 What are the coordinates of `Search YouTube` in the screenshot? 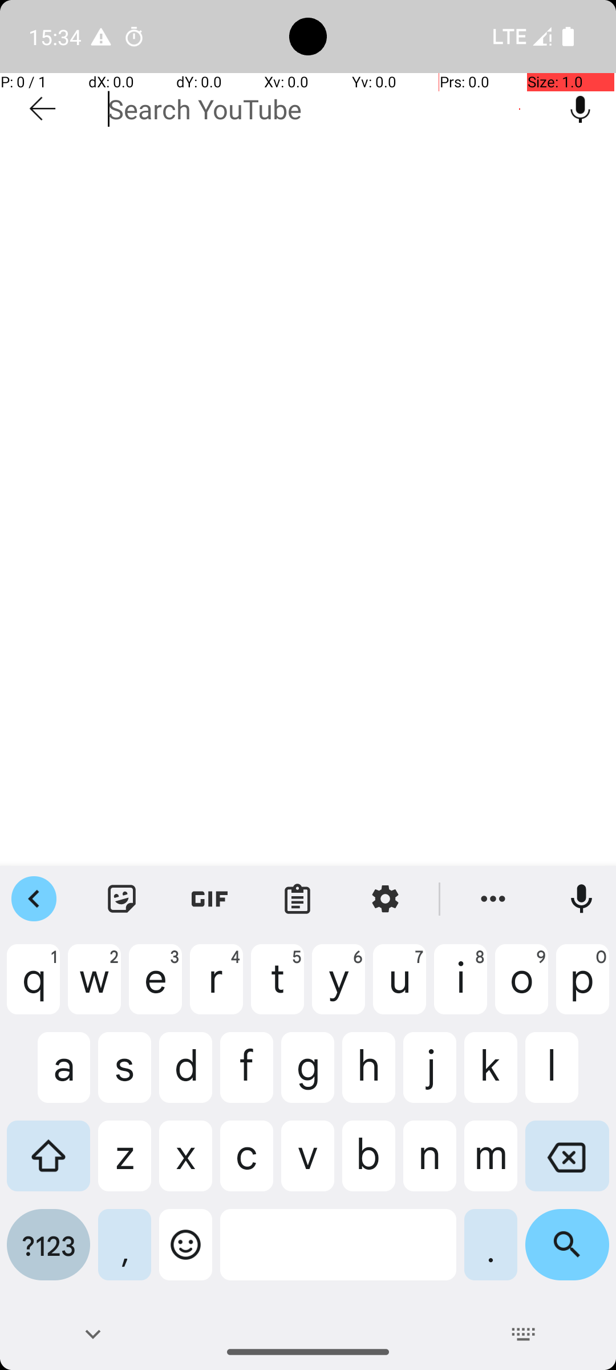 It's located at (326, 109).